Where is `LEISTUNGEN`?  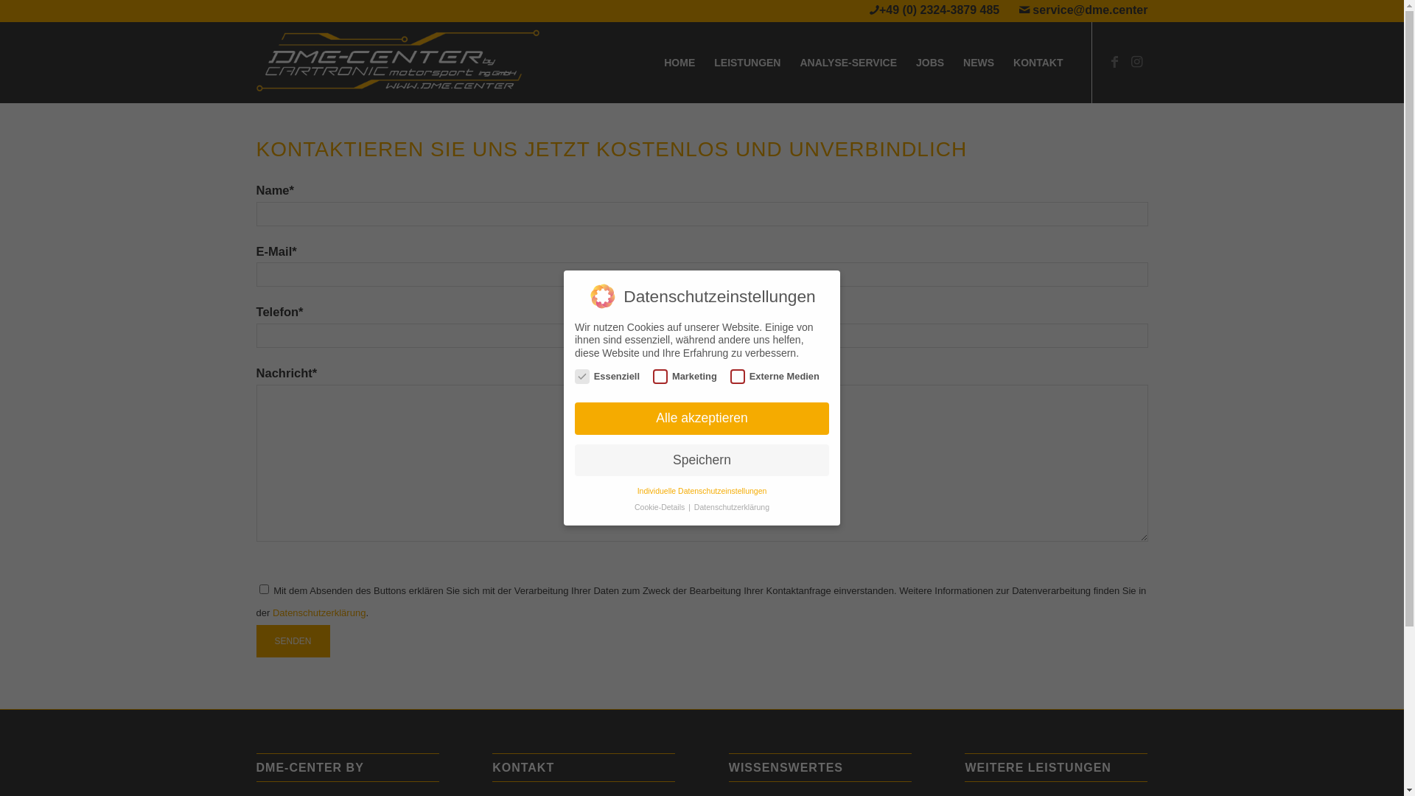
LEISTUNGEN is located at coordinates (747, 63).